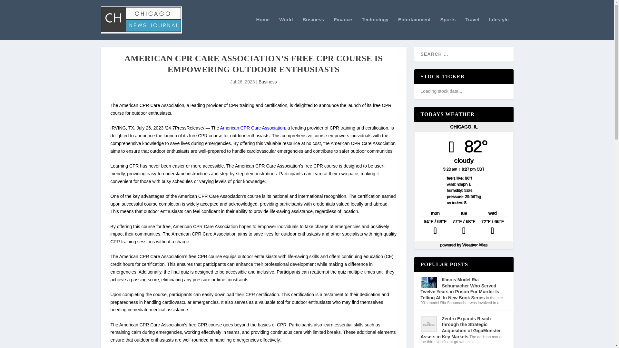 The width and height of the screenshot is (619, 348). What do you see at coordinates (268, 82) in the screenshot?
I see `Business` at bounding box center [268, 82].